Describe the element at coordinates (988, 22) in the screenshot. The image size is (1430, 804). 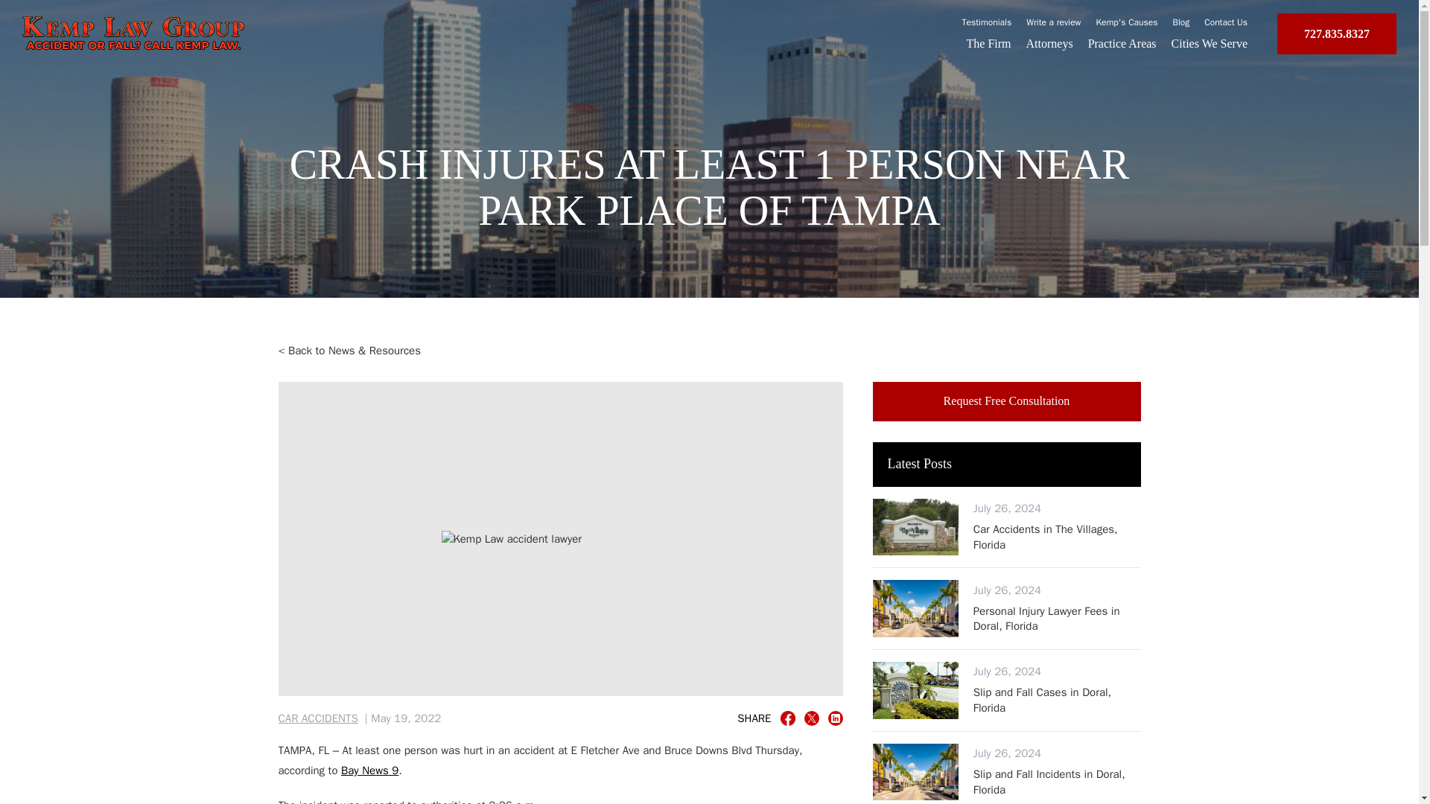
I see `Testimonials` at that location.